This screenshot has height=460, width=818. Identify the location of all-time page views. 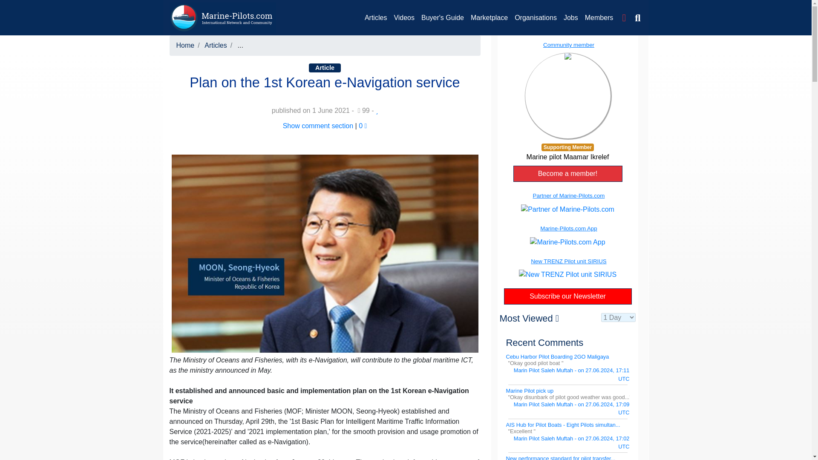
(364, 110).